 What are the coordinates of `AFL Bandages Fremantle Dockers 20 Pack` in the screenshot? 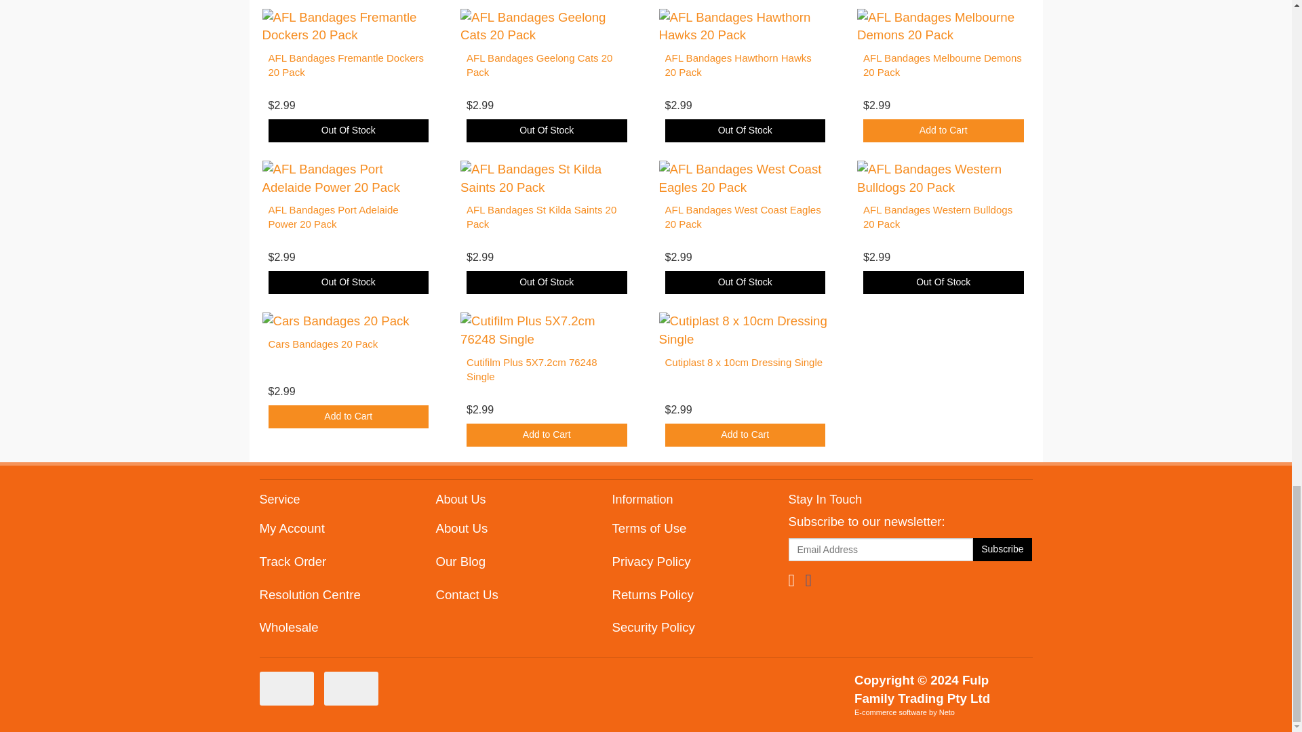 It's located at (346, 64).